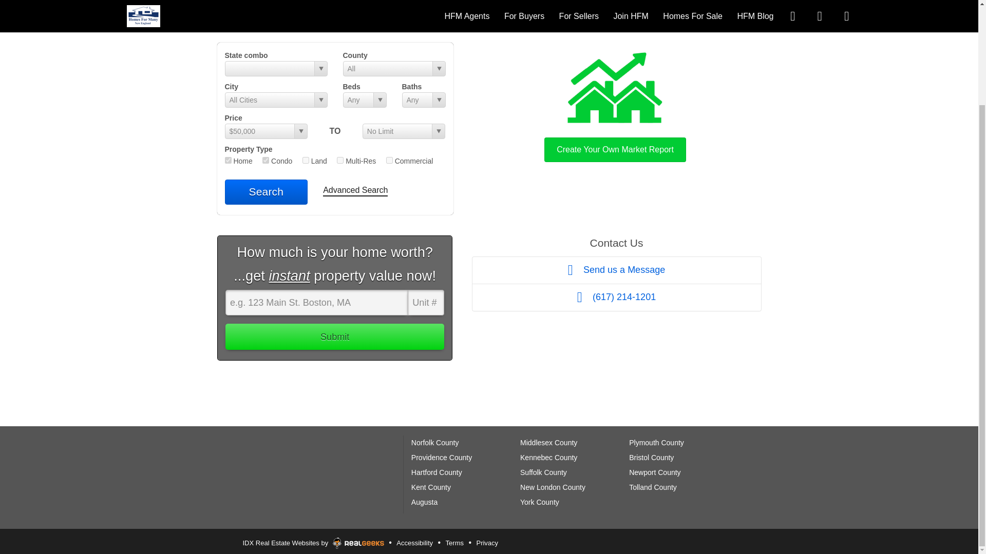 Image resolution: width=986 pixels, height=554 pixels. Describe the element at coordinates (435, 442) in the screenshot. I see `Norfolk County` at that location.